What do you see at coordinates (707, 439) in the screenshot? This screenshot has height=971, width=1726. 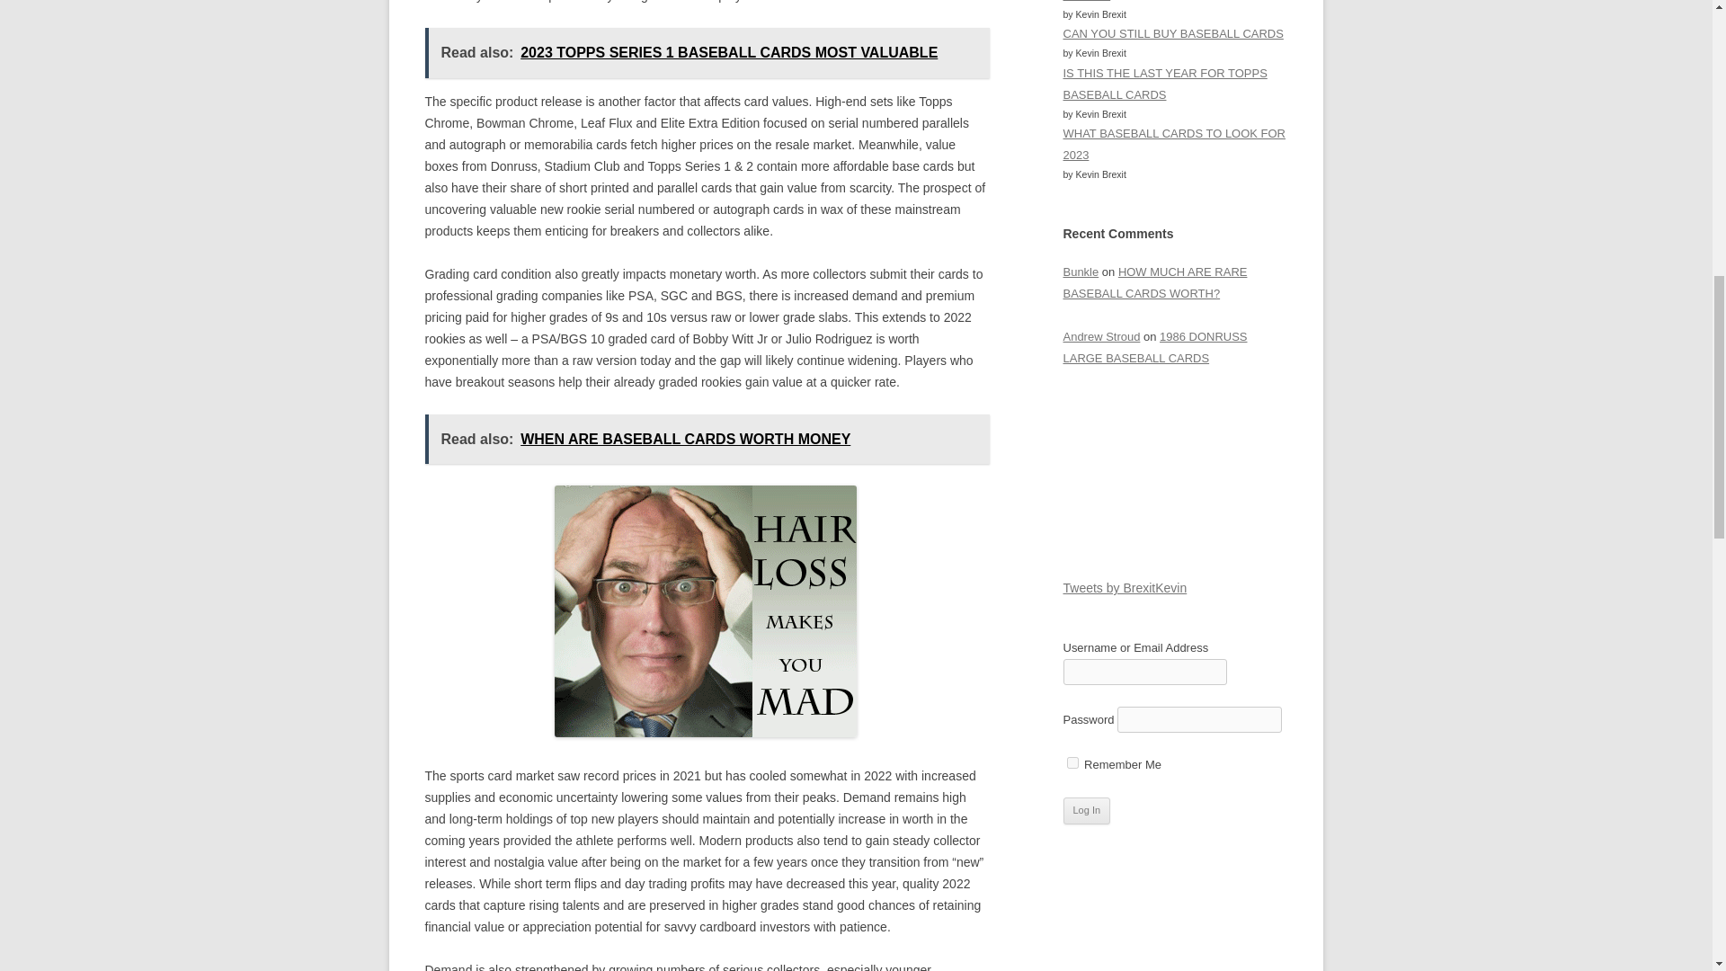 I see `Read also:  WHEN ARE BASEBALL CARDS WORTH MONEY` at bounding box center [707, 439].